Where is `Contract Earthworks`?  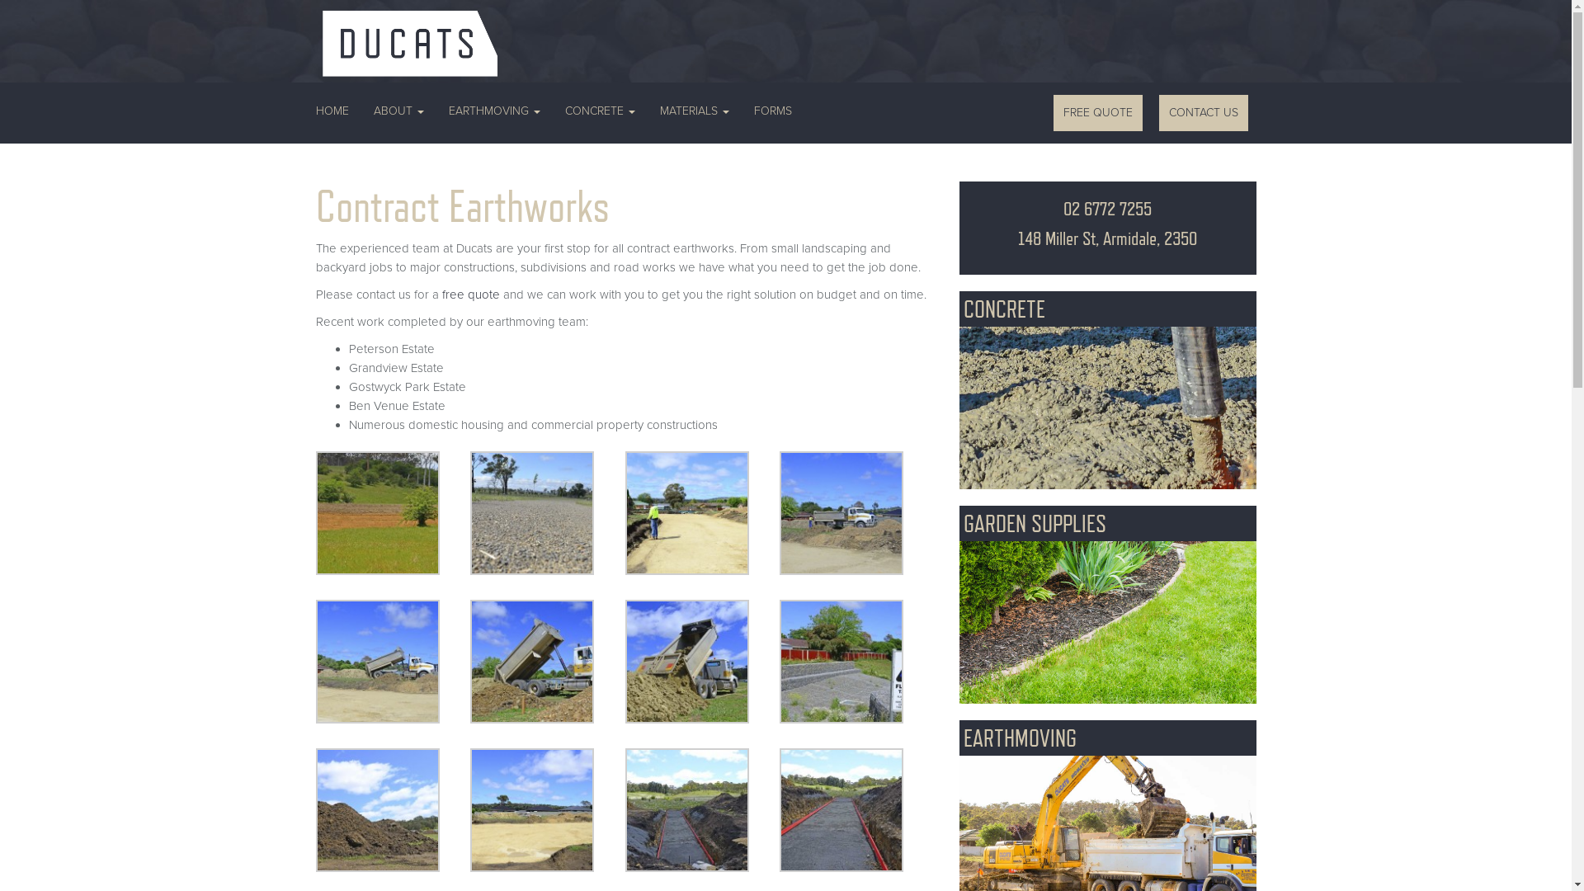
Contract Earthworks is located at coordinates (393, 662).